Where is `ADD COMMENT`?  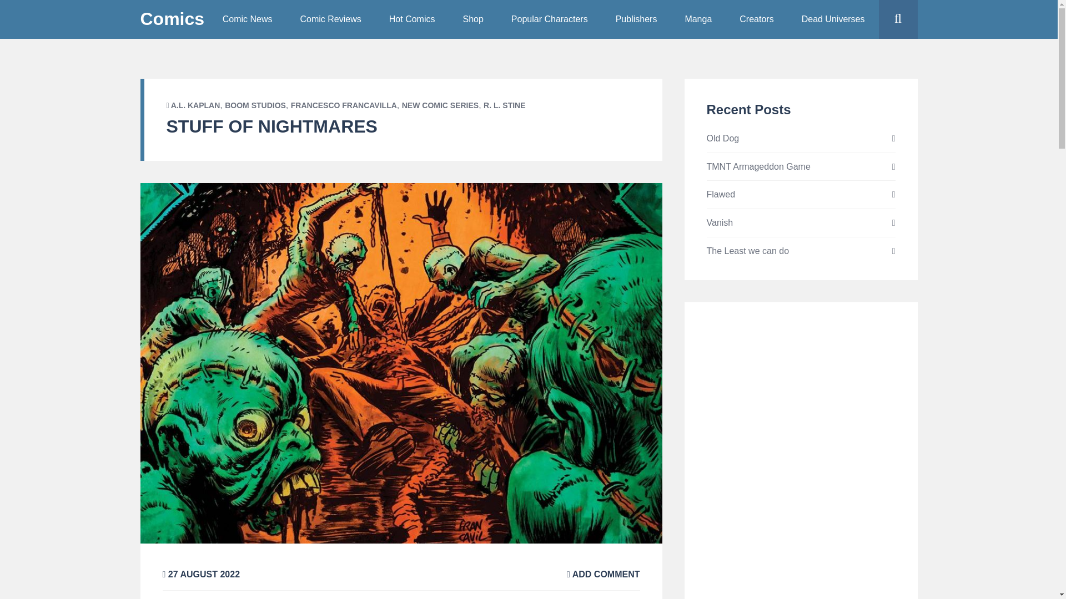
ADD COMMENT is located at coordinates (603, 575).